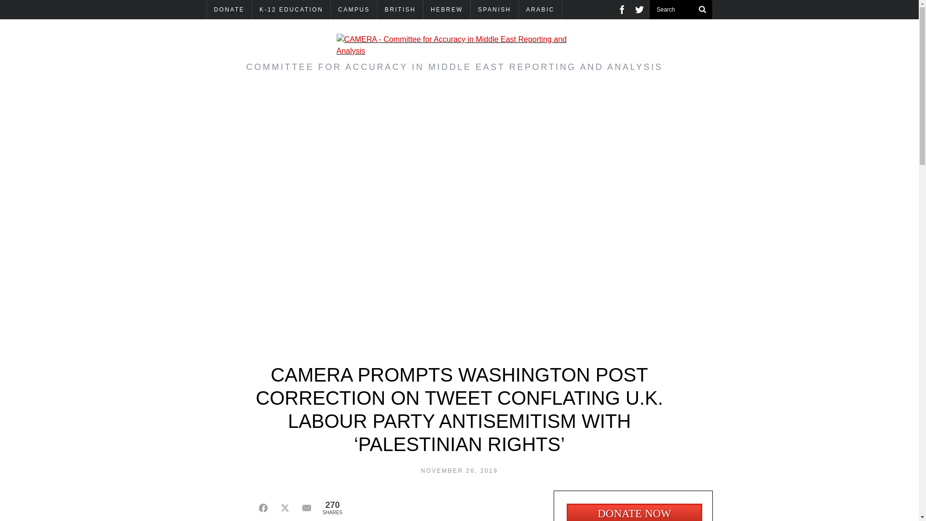  What do you see at coordinates (291, 10) in the screenshot?
I see `K-12 EDUCATION` at bounding box center [291, 10].